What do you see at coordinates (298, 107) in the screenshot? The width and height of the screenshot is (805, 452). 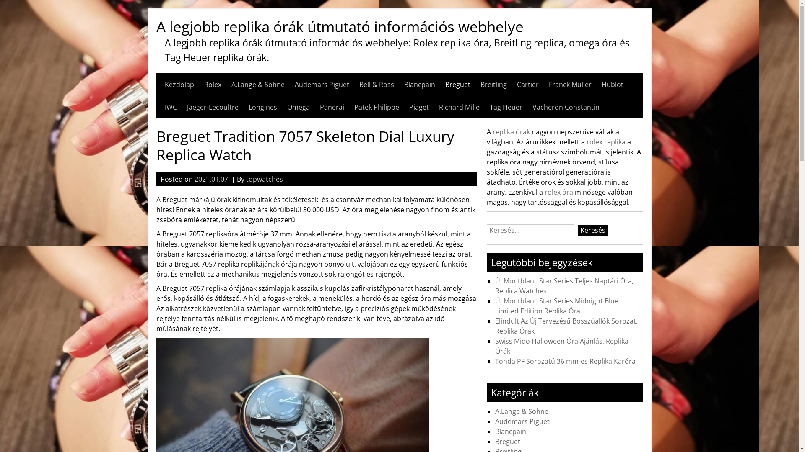 I see `Omega` at bounding box center [298, 107].